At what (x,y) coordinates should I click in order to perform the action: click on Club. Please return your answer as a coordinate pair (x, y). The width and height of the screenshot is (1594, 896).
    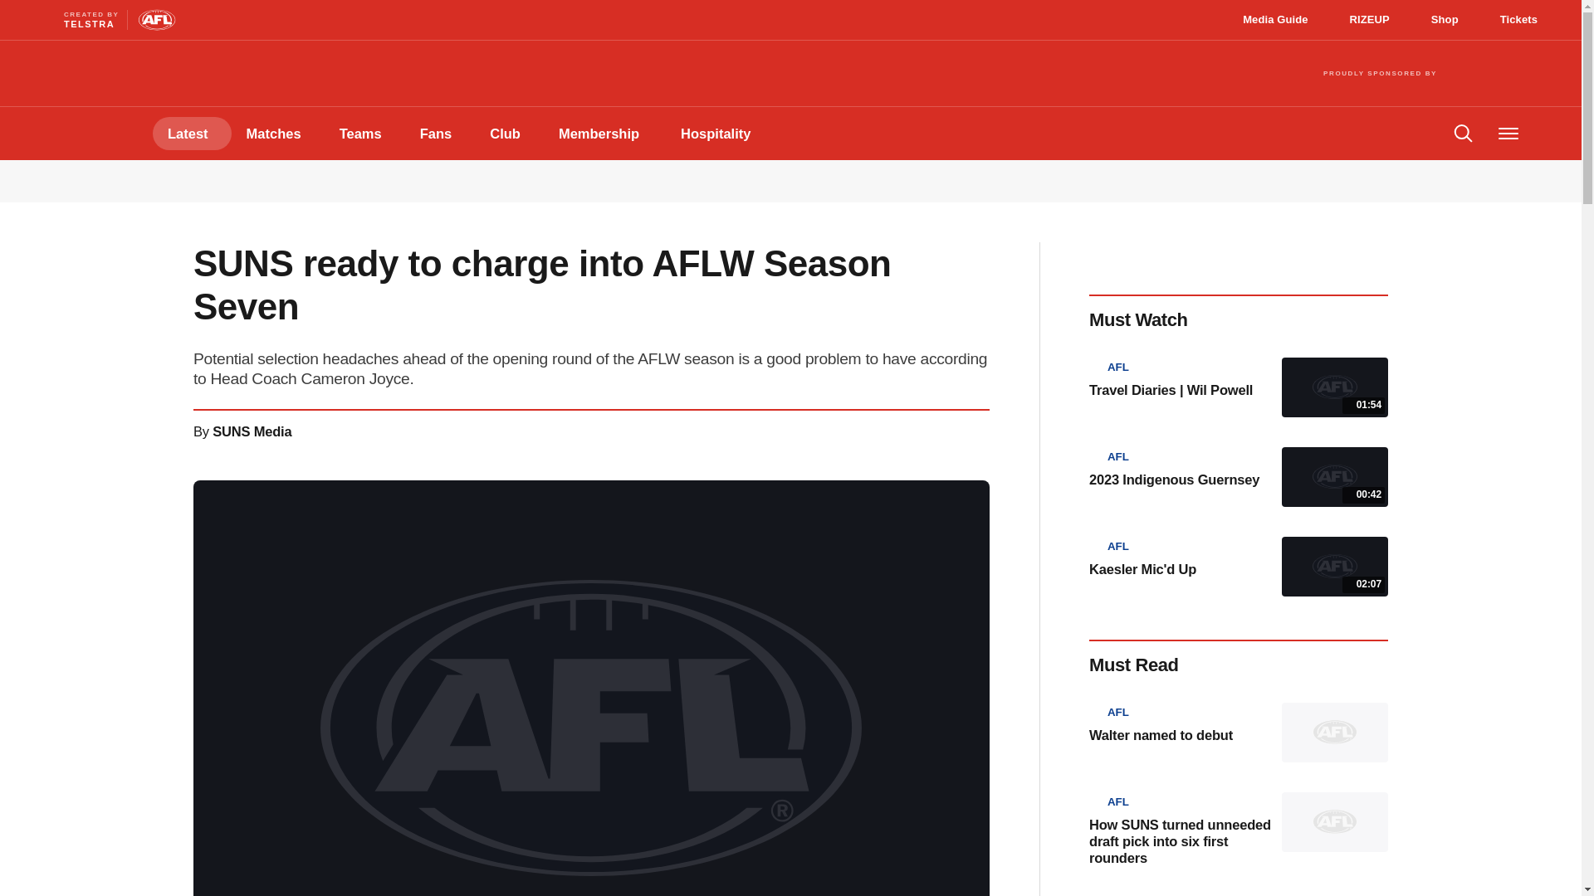
    Looking at the image, I should click on (1451, 19).